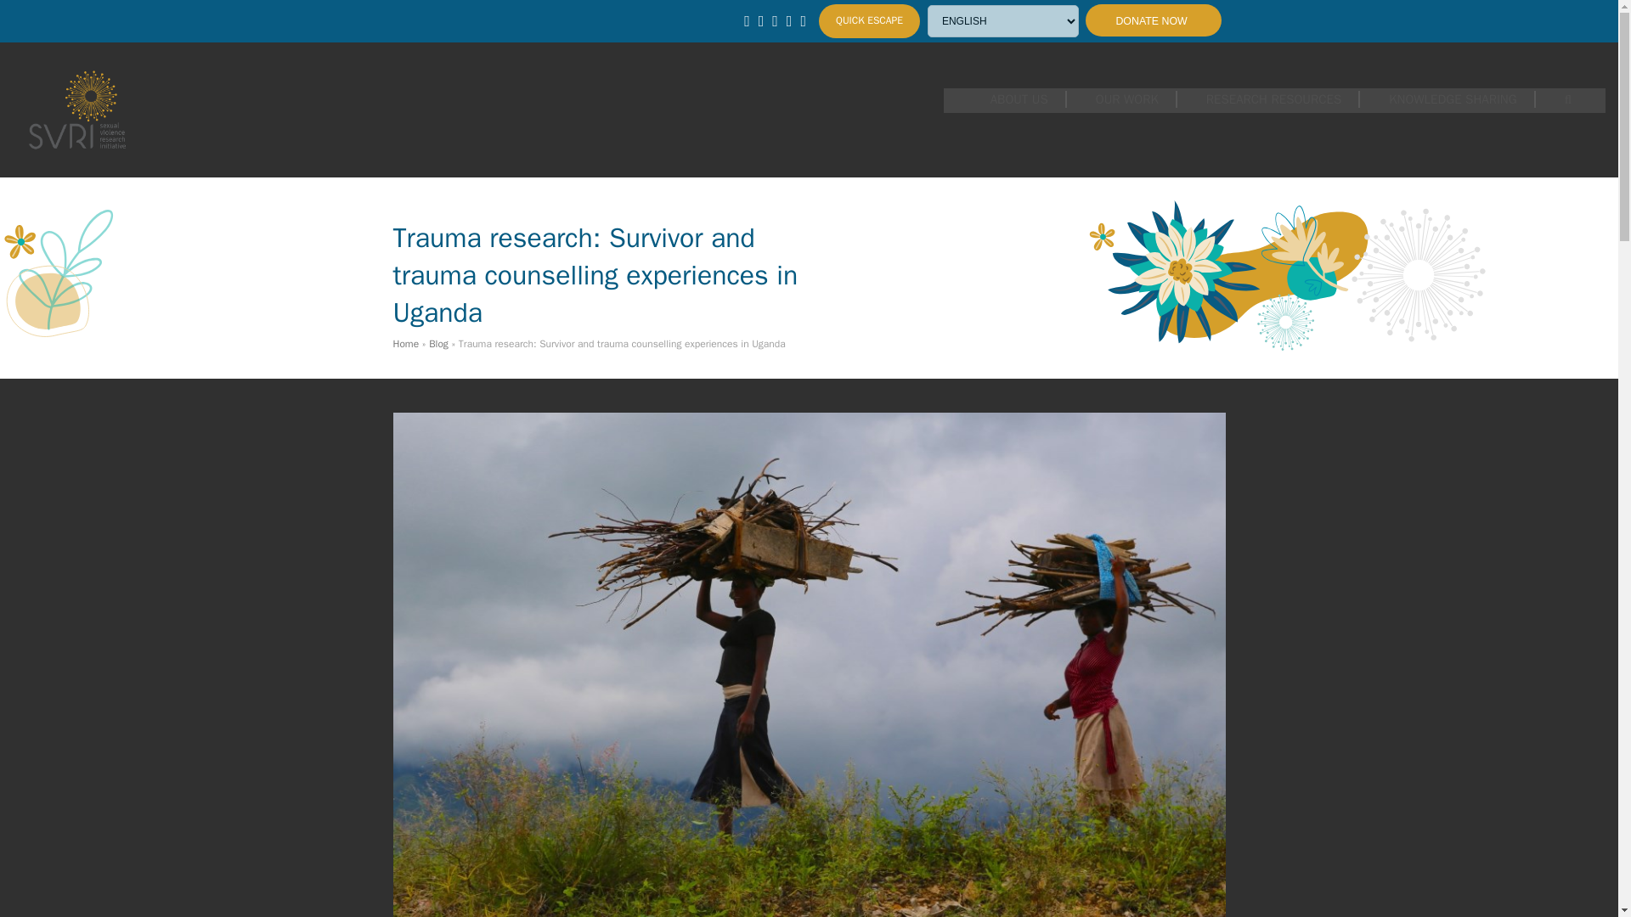 The image size is (1631, 917). What do you see at coordinates (747, 20) in the screenshot?
I see `LinkedIn` at bounding box center [747, 20].